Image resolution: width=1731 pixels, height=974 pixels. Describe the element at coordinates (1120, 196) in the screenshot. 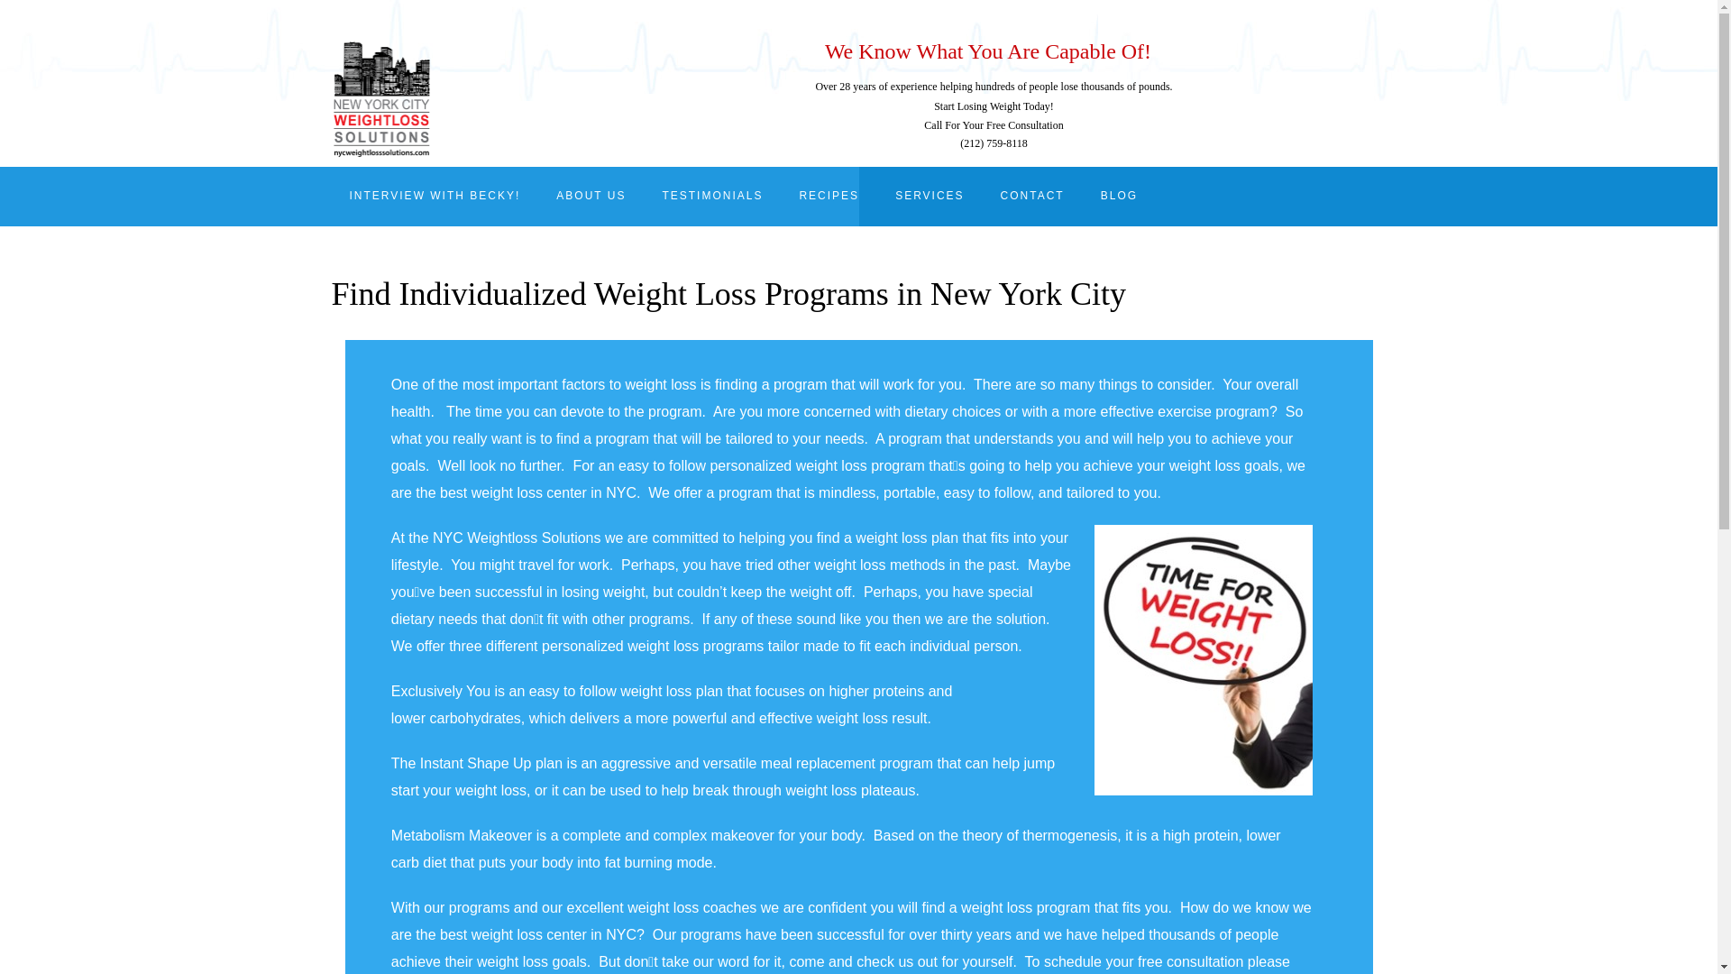

I see `Blog` at that location.